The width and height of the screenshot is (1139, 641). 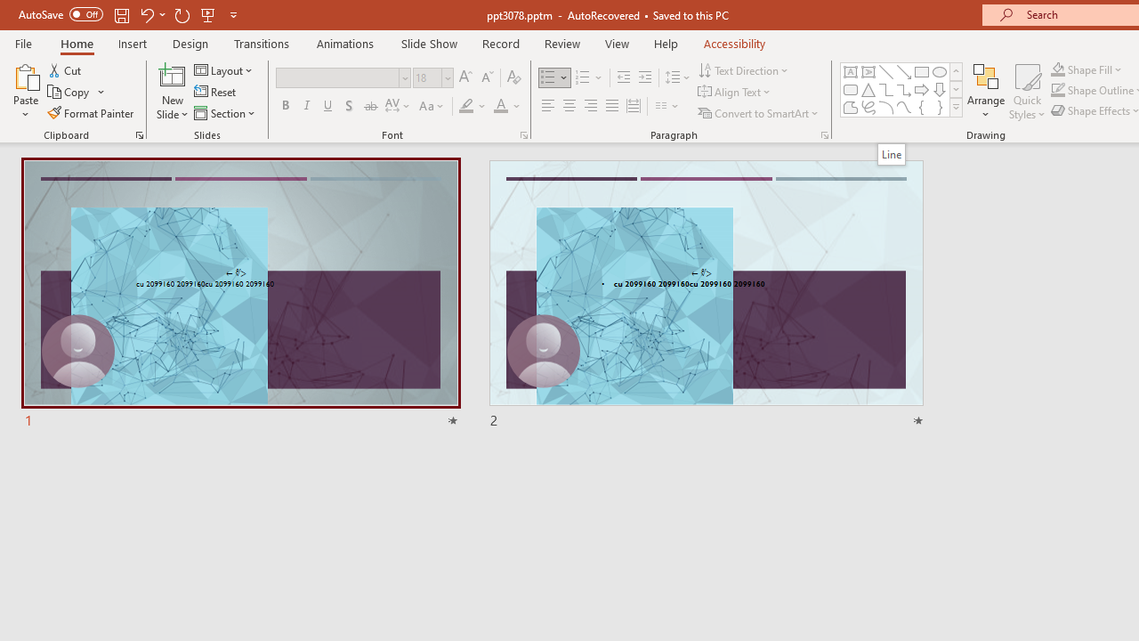 What do you see at coordinates (868, 71) in the screenshot?
I see `Vertical Text Box` at bounding box center [868, 71].